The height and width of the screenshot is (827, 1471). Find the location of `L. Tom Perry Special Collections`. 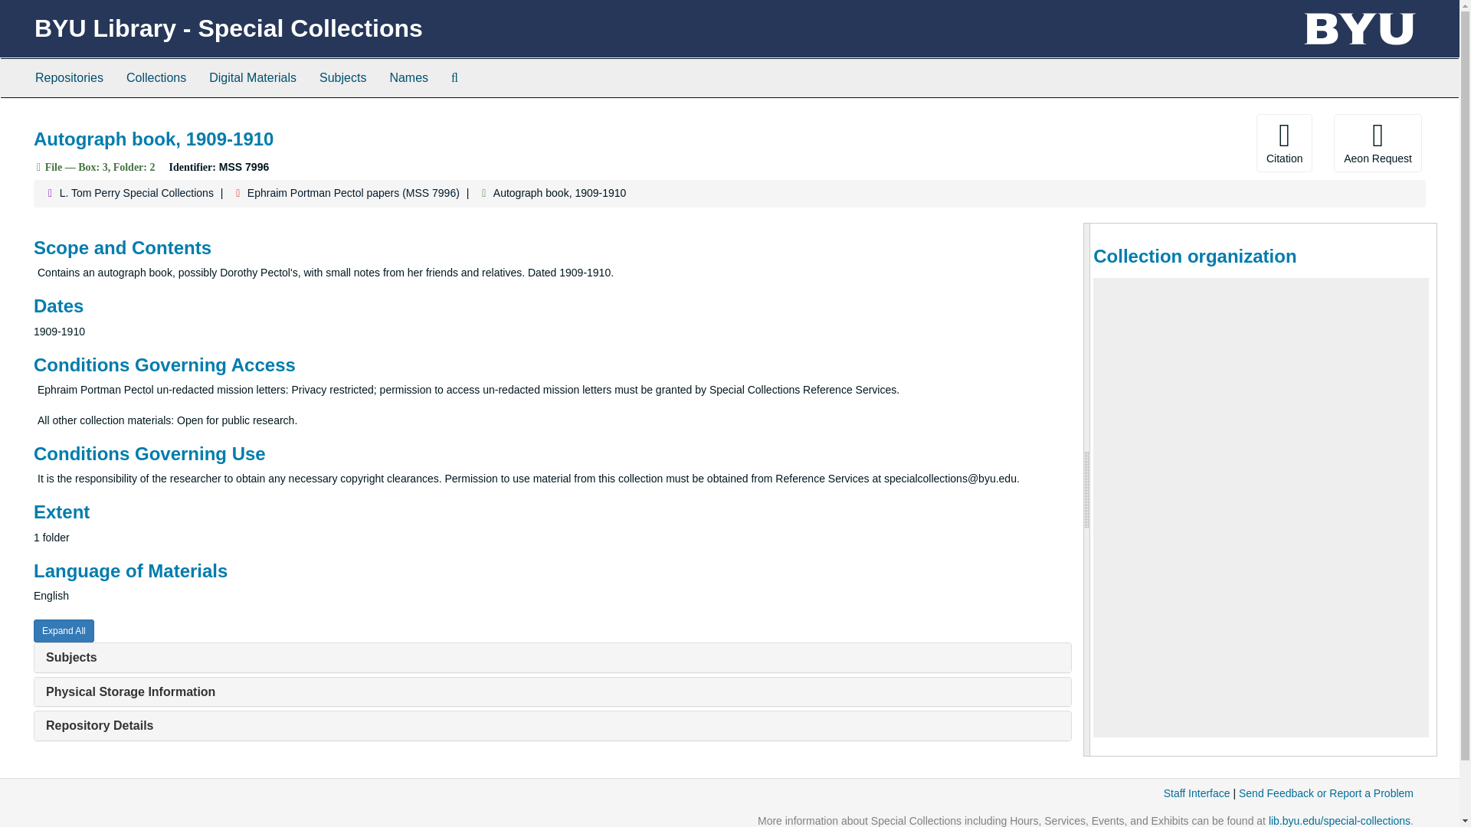

L. Tom Perry Special Collections is located at coordinates (136, 193).